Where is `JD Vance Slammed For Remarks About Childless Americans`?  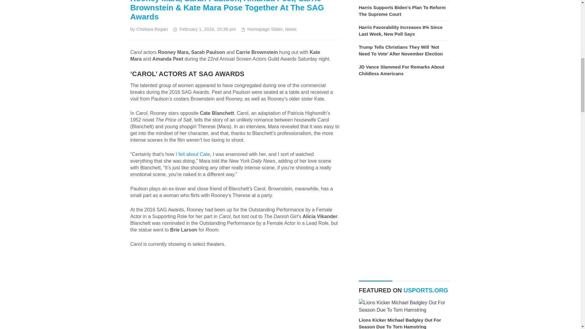 JD Vance Slammed For Remarks About Childless Americans is located at coordinates (402, 70).